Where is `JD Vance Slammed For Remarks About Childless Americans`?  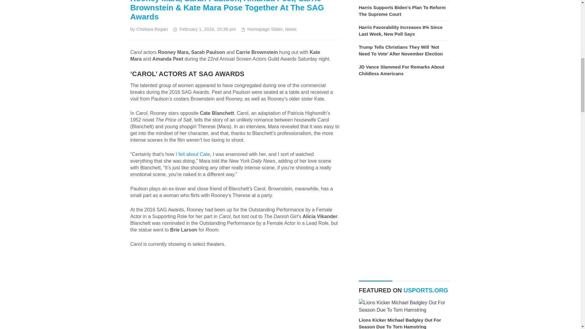 JD Vance Slammed For Remarks About Childless Americans is located at coordinates (402, 70).